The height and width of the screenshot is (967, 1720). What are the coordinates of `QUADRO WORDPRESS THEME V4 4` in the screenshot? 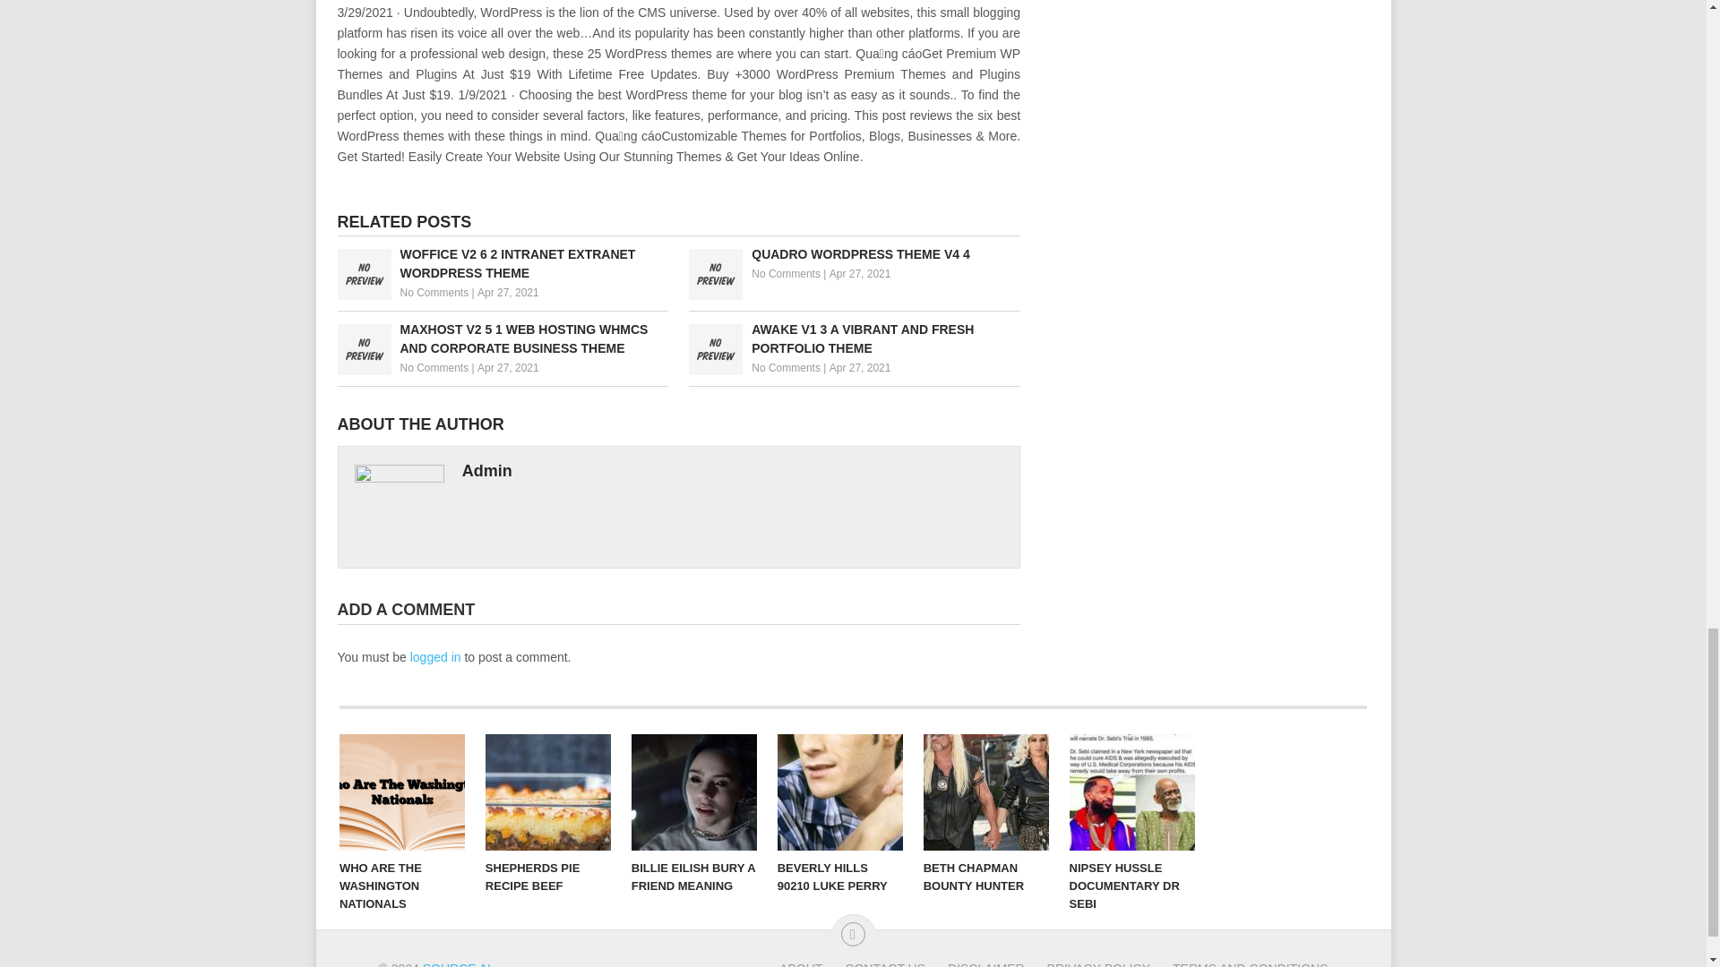 It's located at (855, 254).